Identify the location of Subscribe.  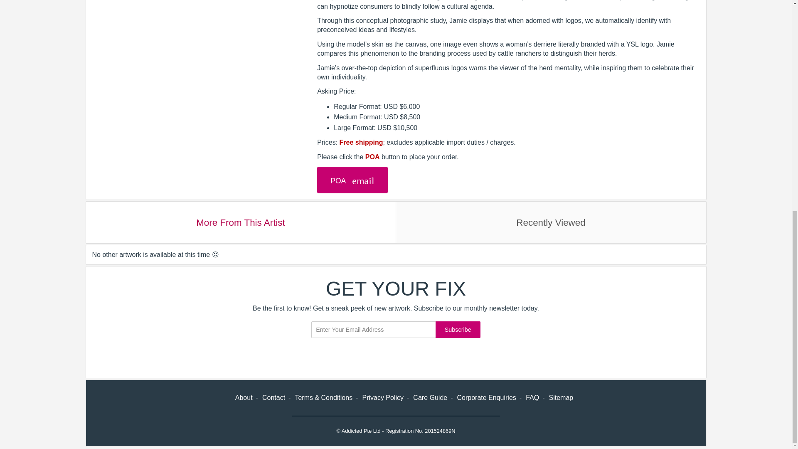
(739, 165).